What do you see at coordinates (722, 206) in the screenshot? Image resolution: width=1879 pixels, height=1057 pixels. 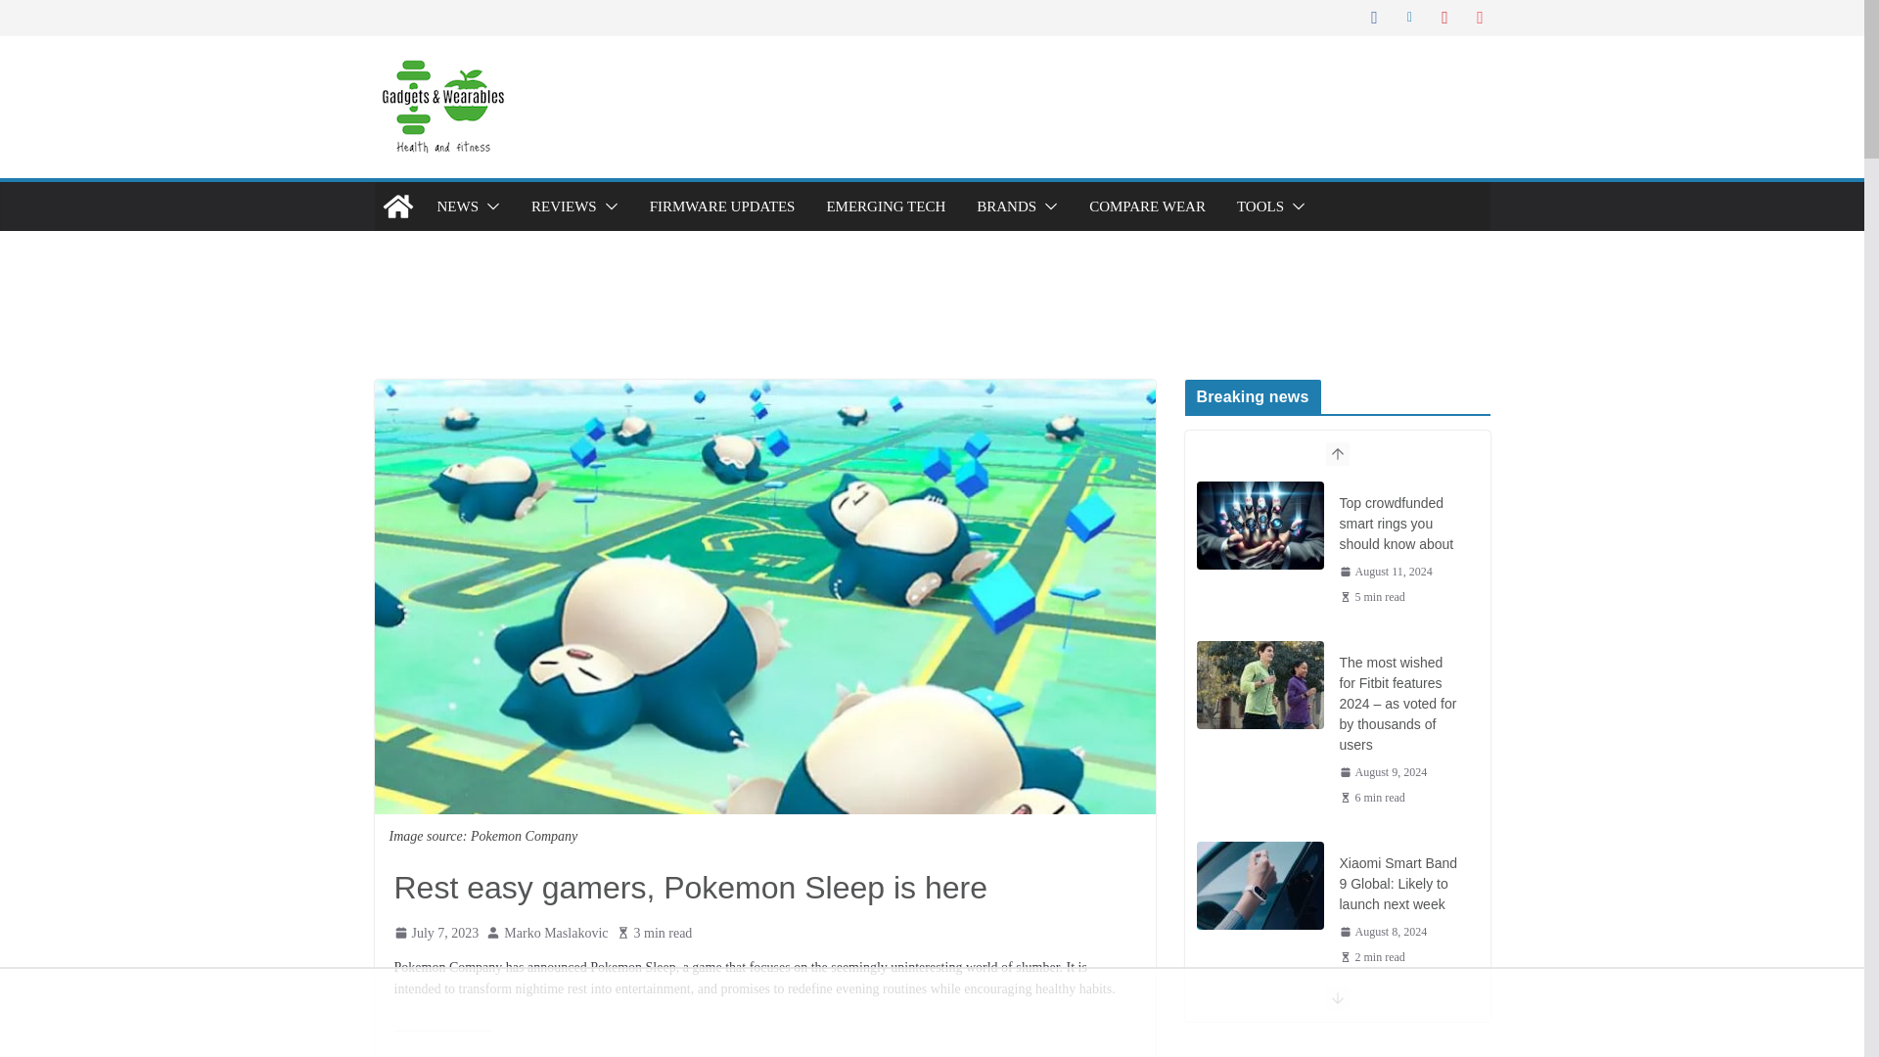 I see `FIRMWARE UPDATES` at bounding box center [722, 206].